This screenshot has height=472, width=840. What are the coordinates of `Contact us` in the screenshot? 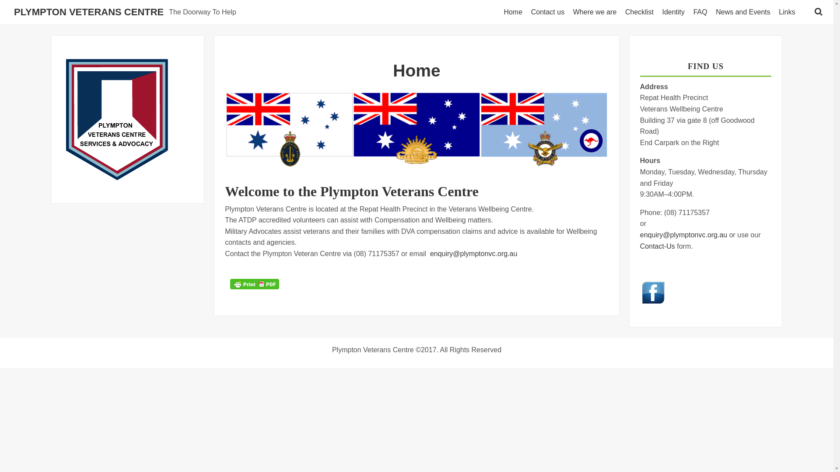 It's located at (549, 12).